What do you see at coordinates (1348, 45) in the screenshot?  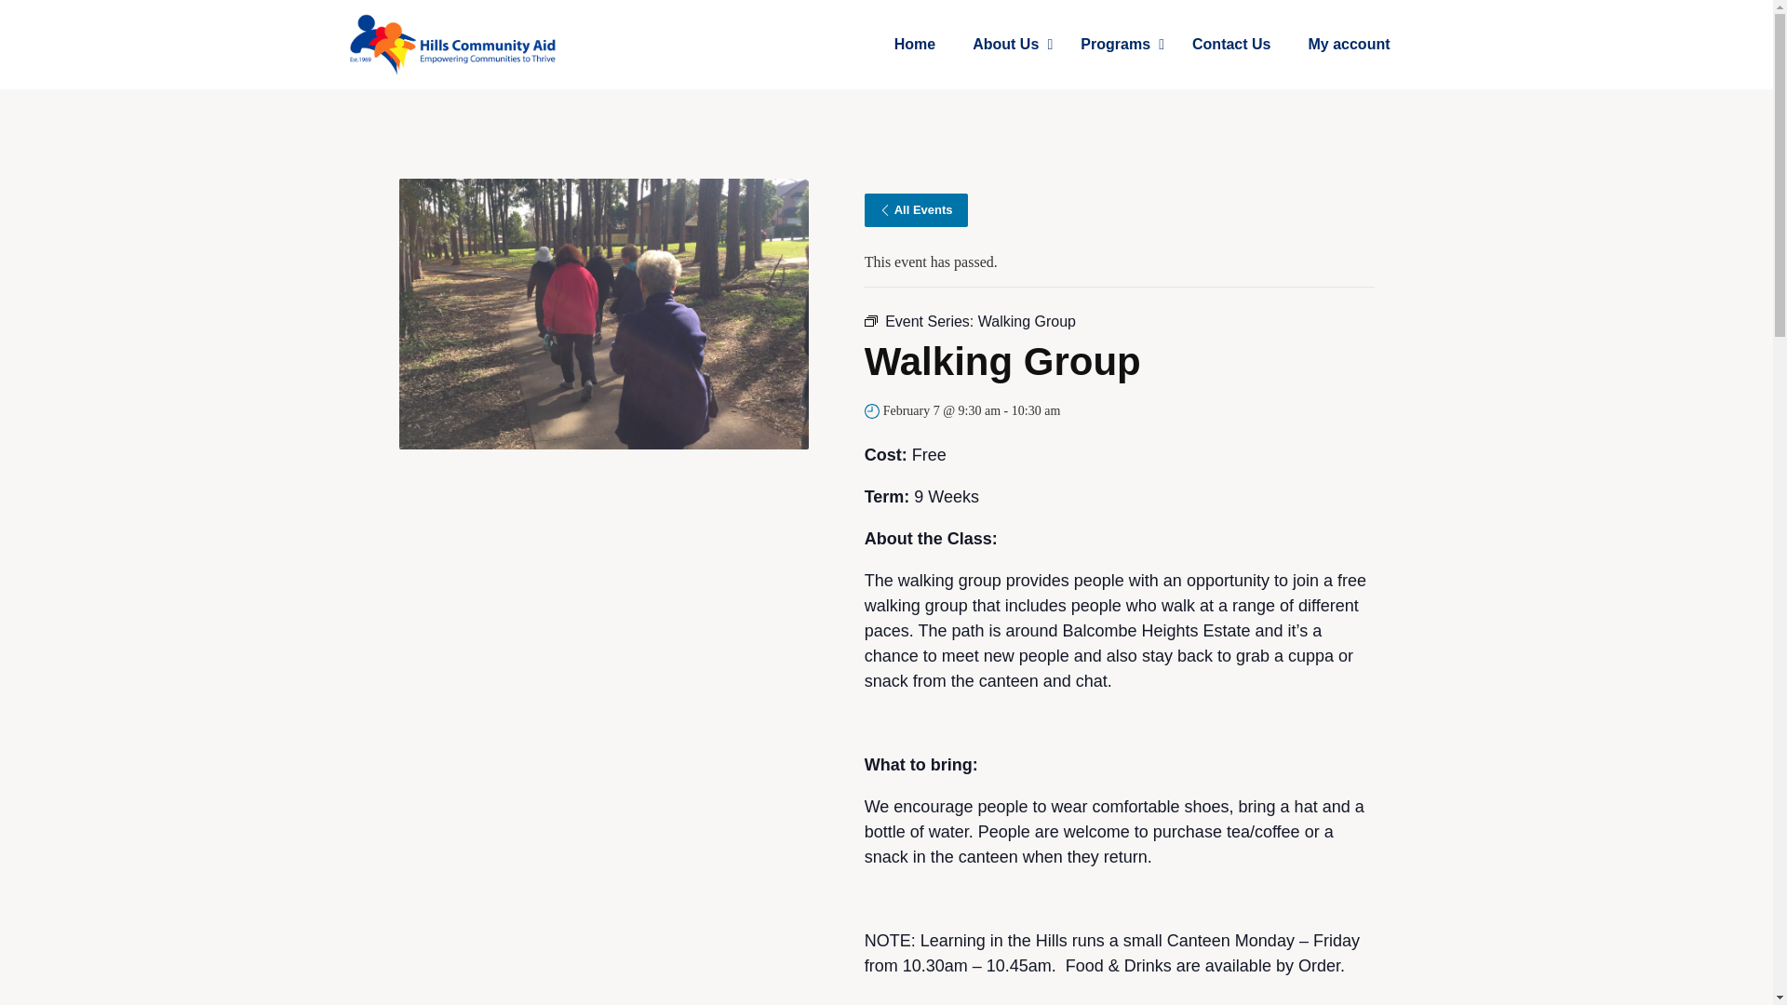 I see `Walking Group` at bounding box center [1348, 45].